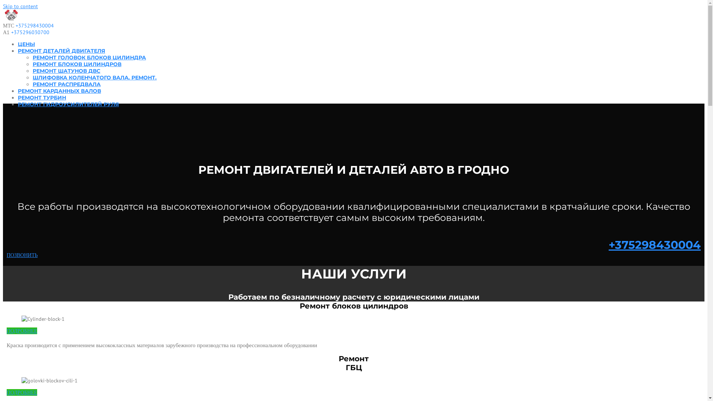 This screenshot has height=401, width=713. What do you see at coordinates (20, 6) in the screenshot?
I see `Skip to content` at bounding box center [20, 6].